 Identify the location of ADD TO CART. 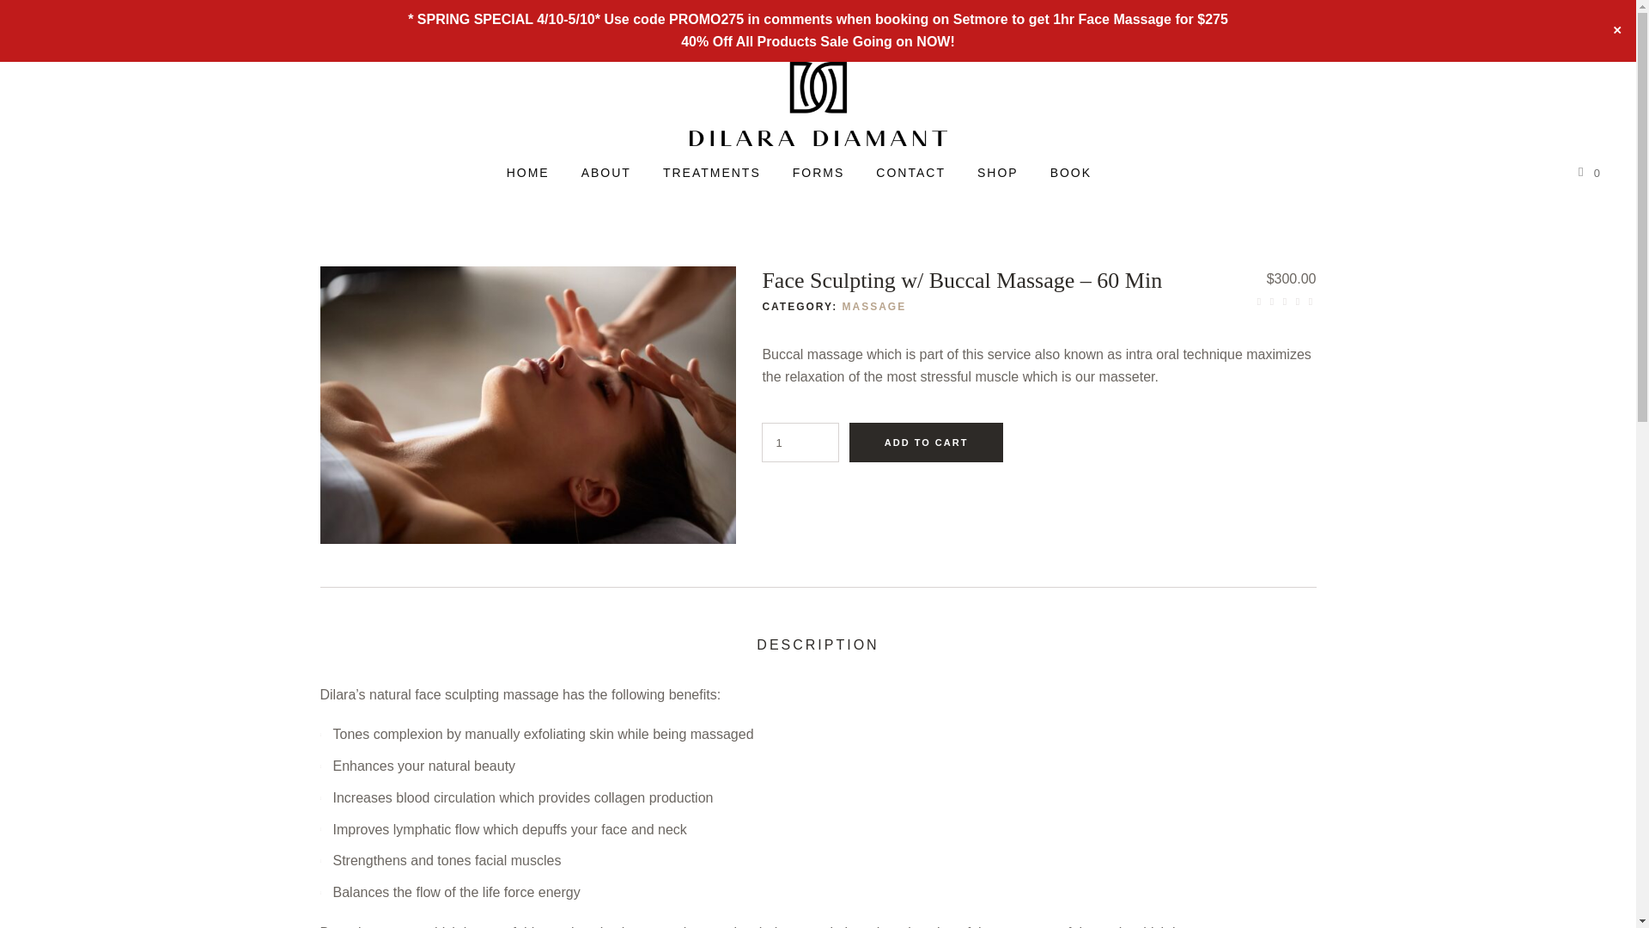
(926, 442).